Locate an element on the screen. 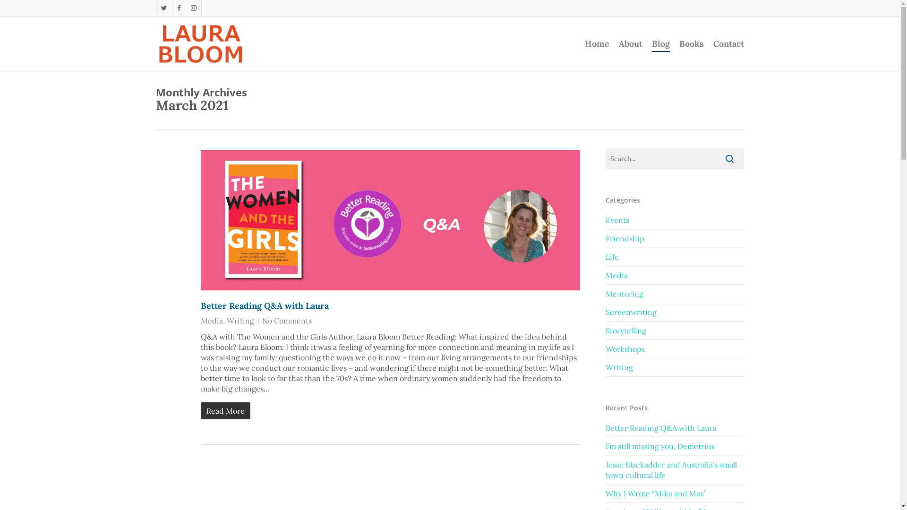 The width and height of the screenshot is (907, 510). Media is located at coordinates (675, 276).